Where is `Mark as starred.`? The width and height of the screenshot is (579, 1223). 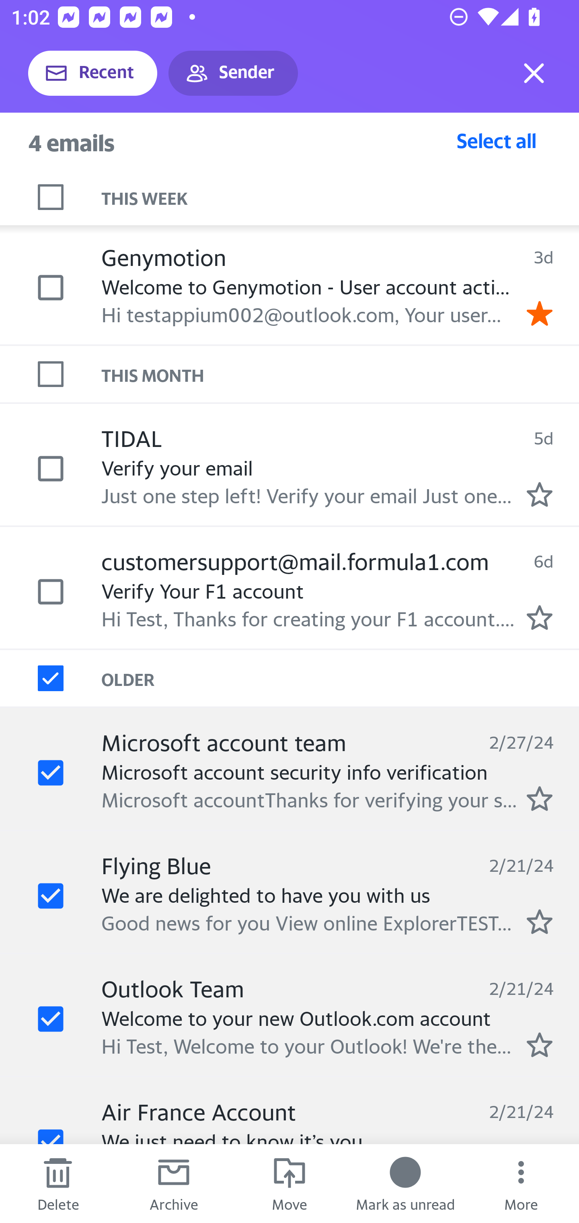
Mark as starred. is located at coordinates (540, 617).